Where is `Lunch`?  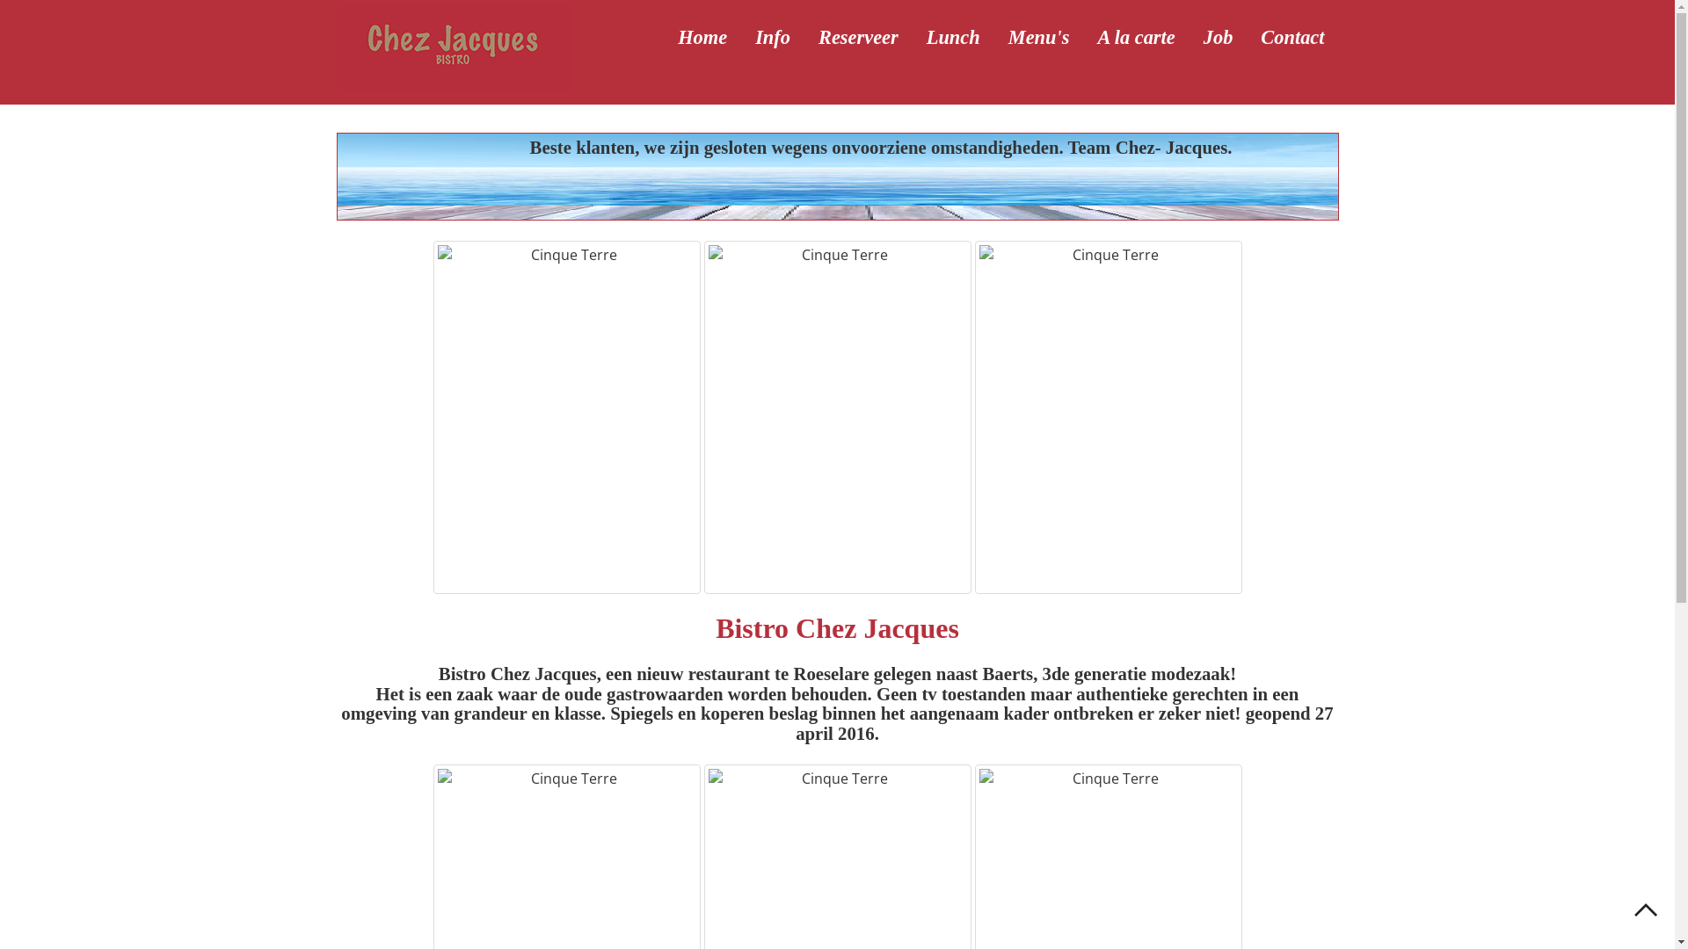 Lunch is located at coordinates (953, 38).